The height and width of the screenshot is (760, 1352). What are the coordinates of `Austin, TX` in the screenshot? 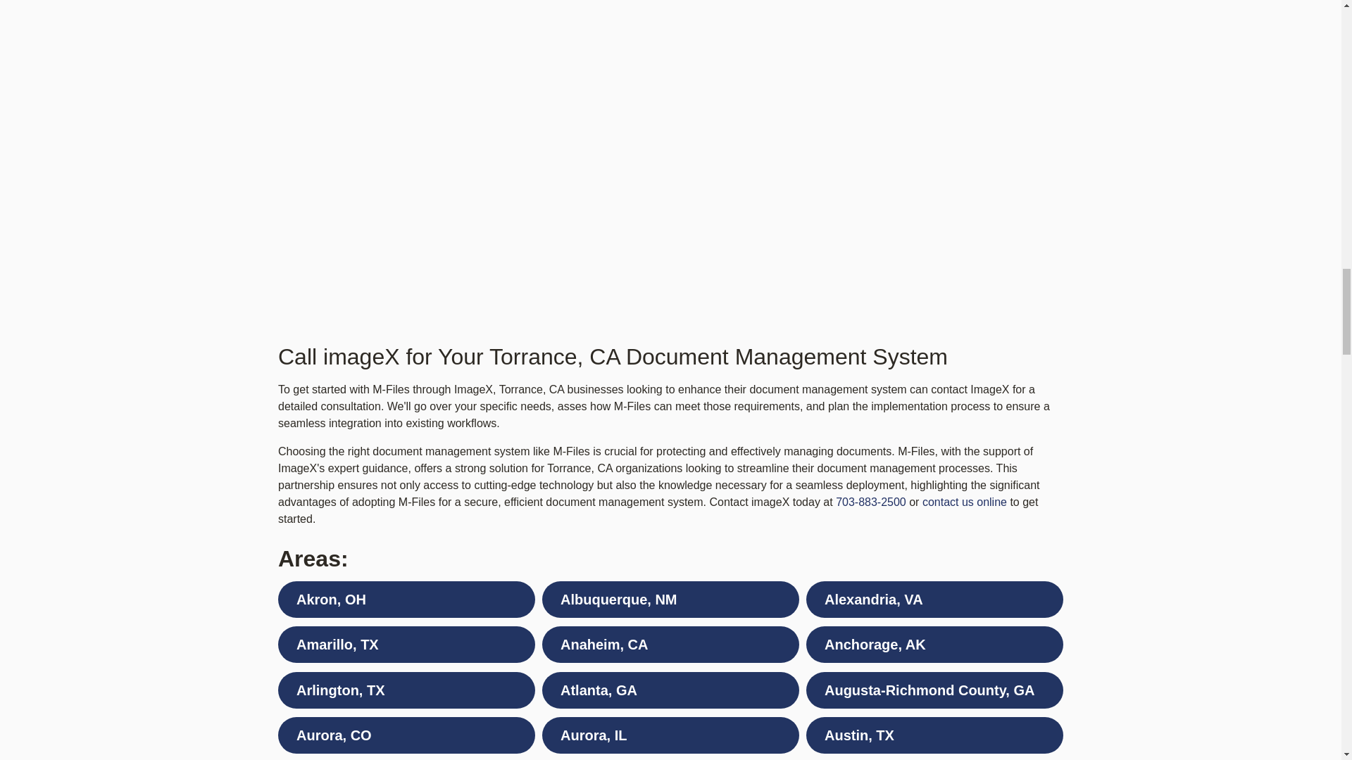 It's located at (934, 735).